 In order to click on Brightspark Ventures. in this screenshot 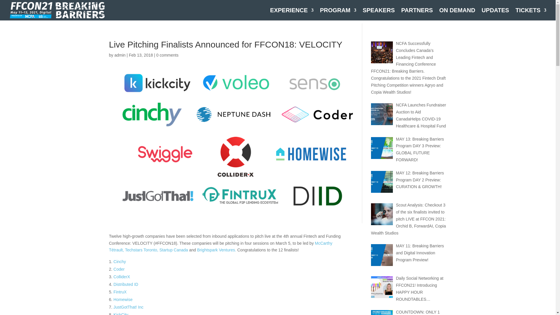, I will do `click(217, 250)`.